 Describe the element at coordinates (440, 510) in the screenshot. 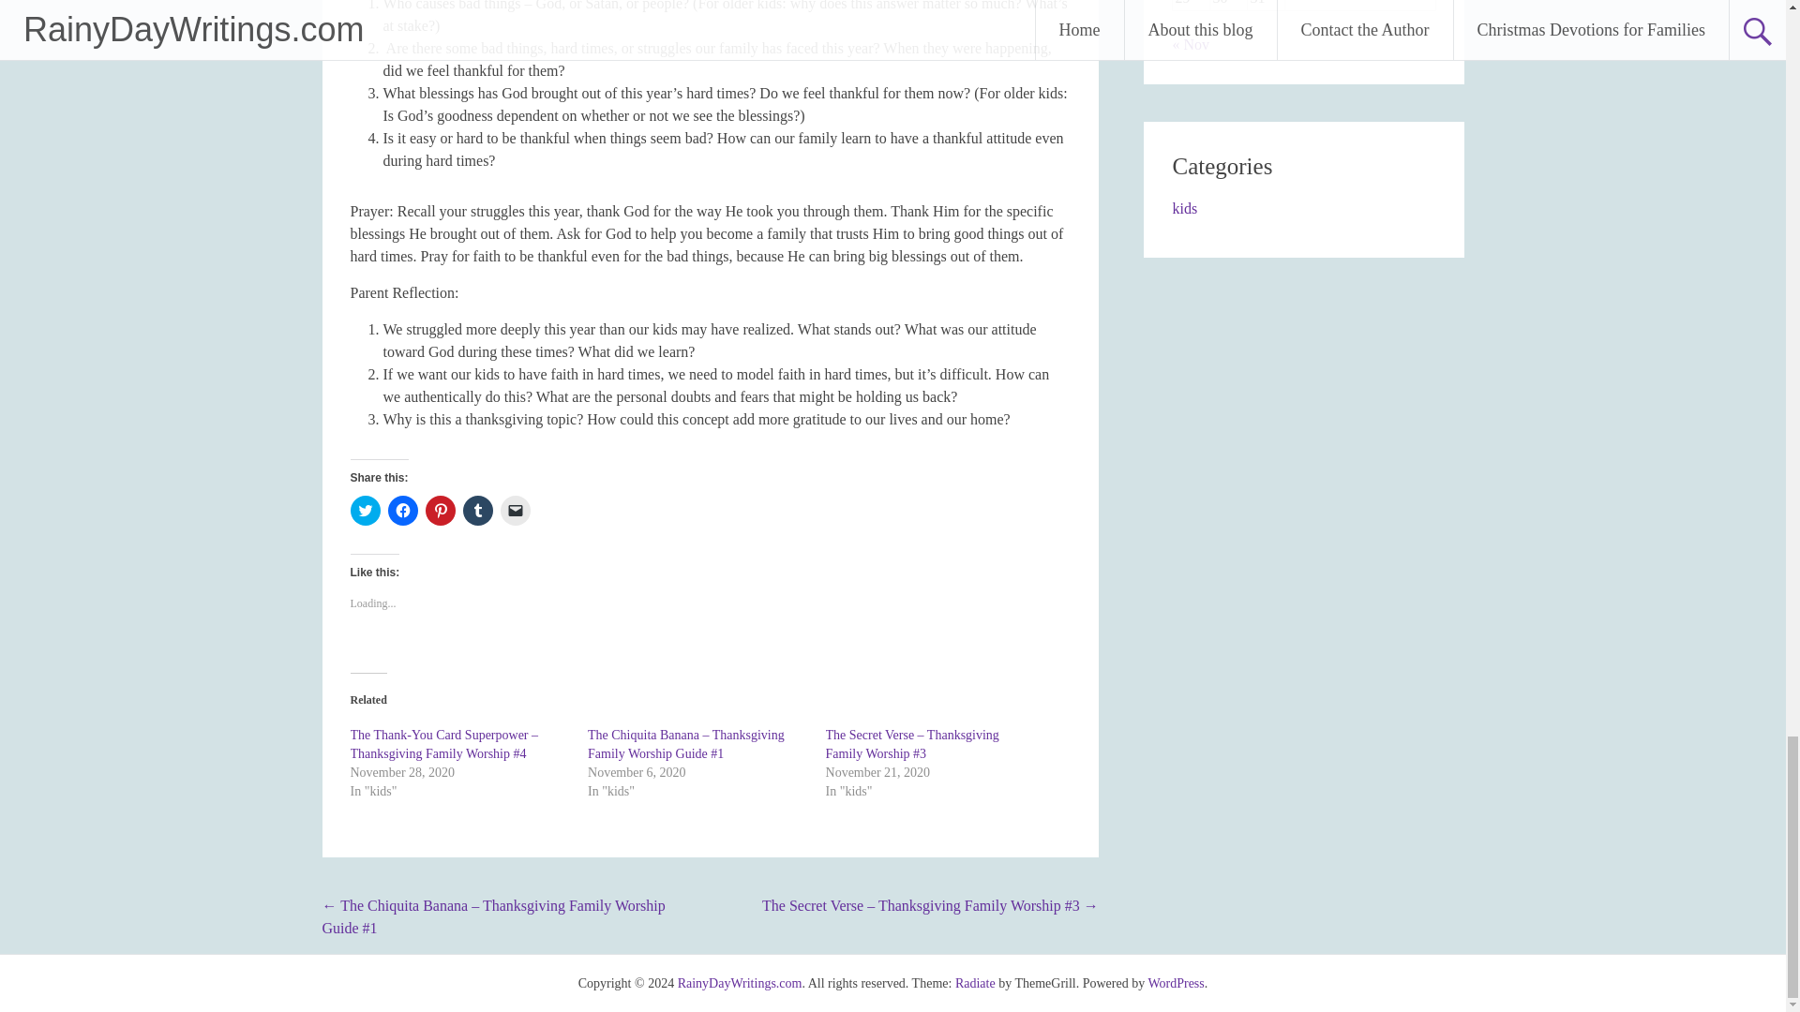

I see `Click to share on Pinterest` at that location.